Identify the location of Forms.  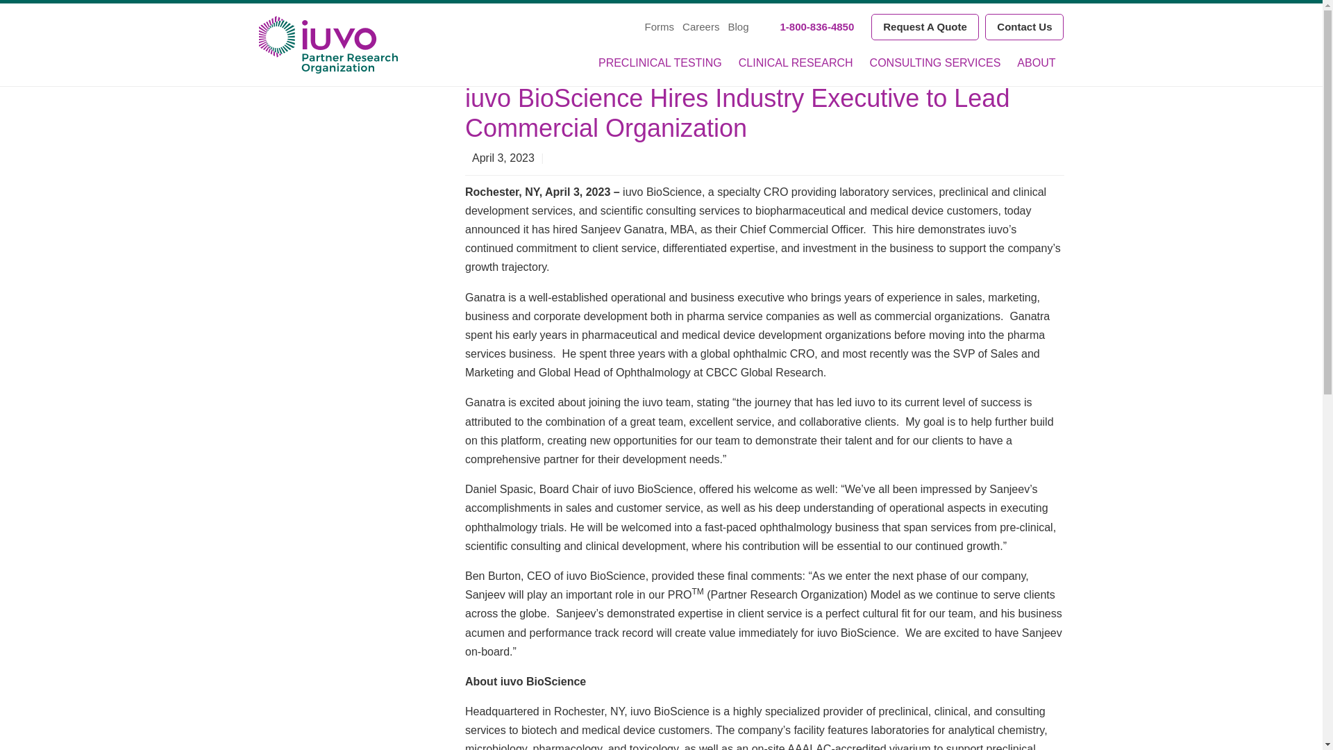
(660, 26).